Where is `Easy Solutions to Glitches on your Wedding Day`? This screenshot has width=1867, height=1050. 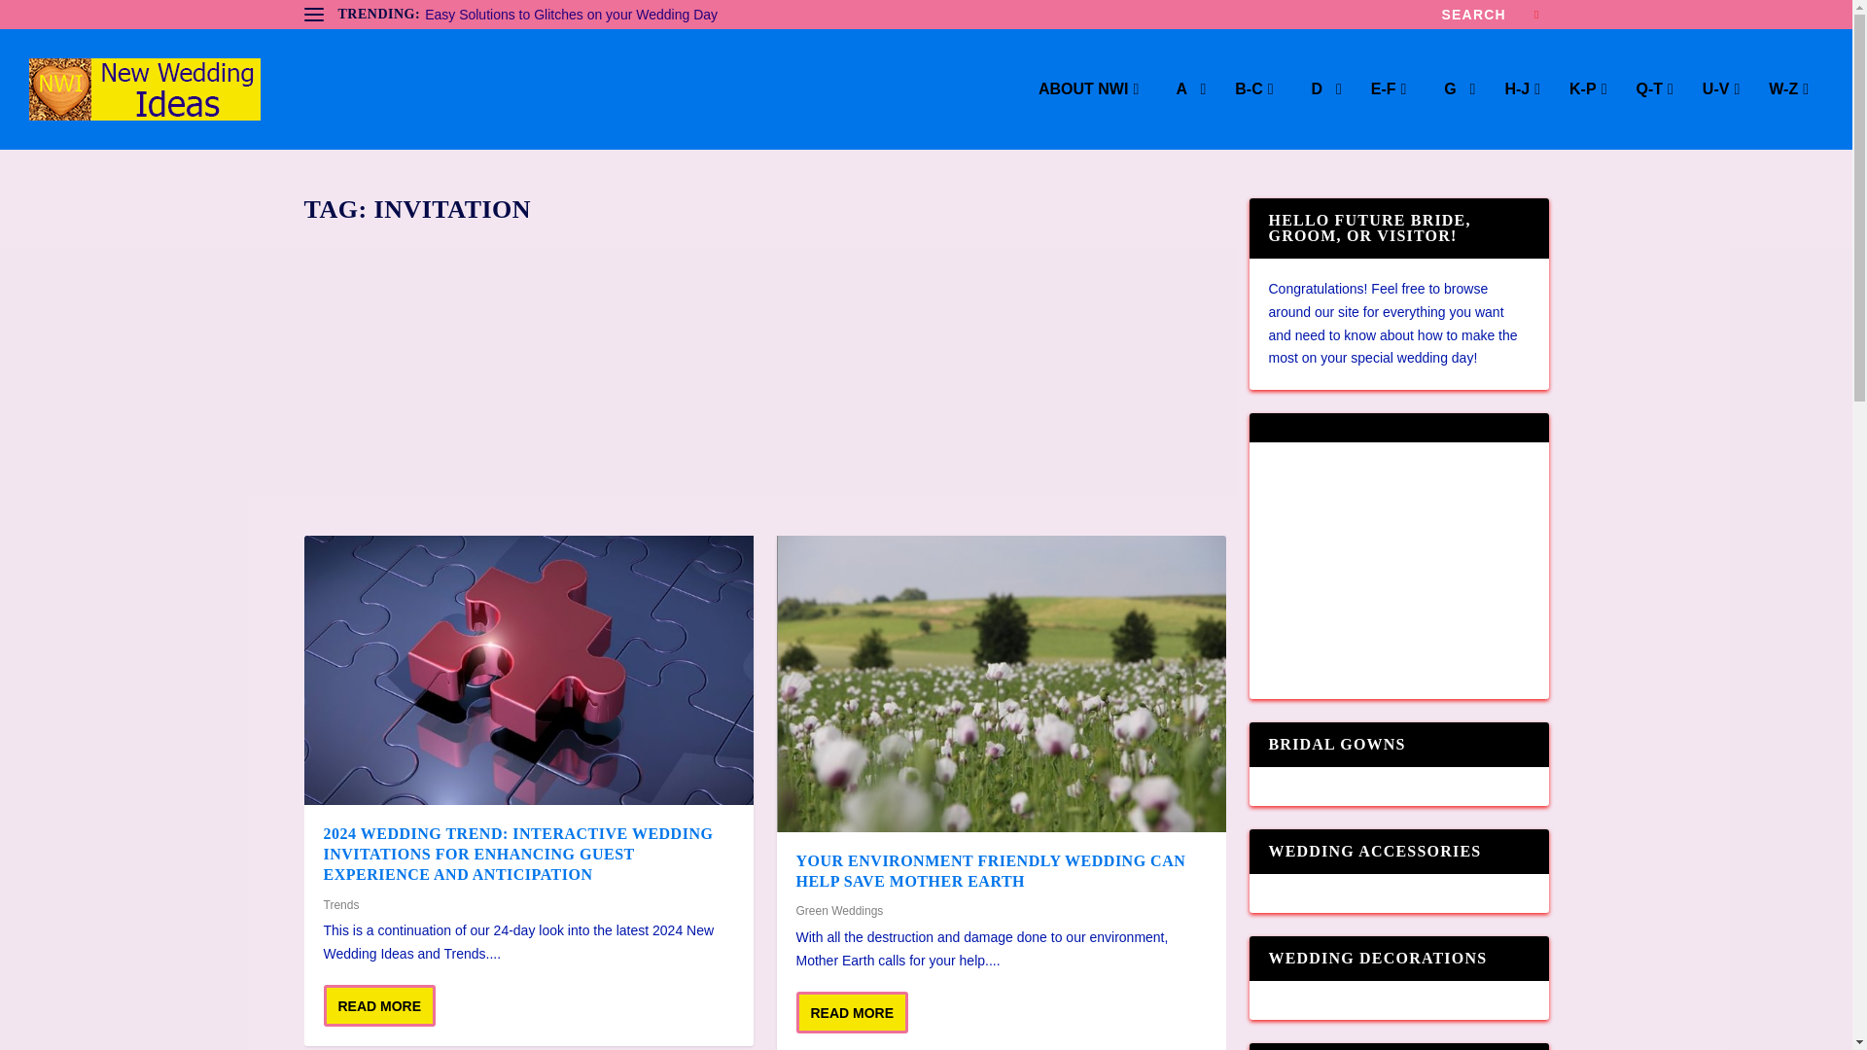 Easy Solutions to Glitches on your Wedding Day is located at coordinates (571, 14).